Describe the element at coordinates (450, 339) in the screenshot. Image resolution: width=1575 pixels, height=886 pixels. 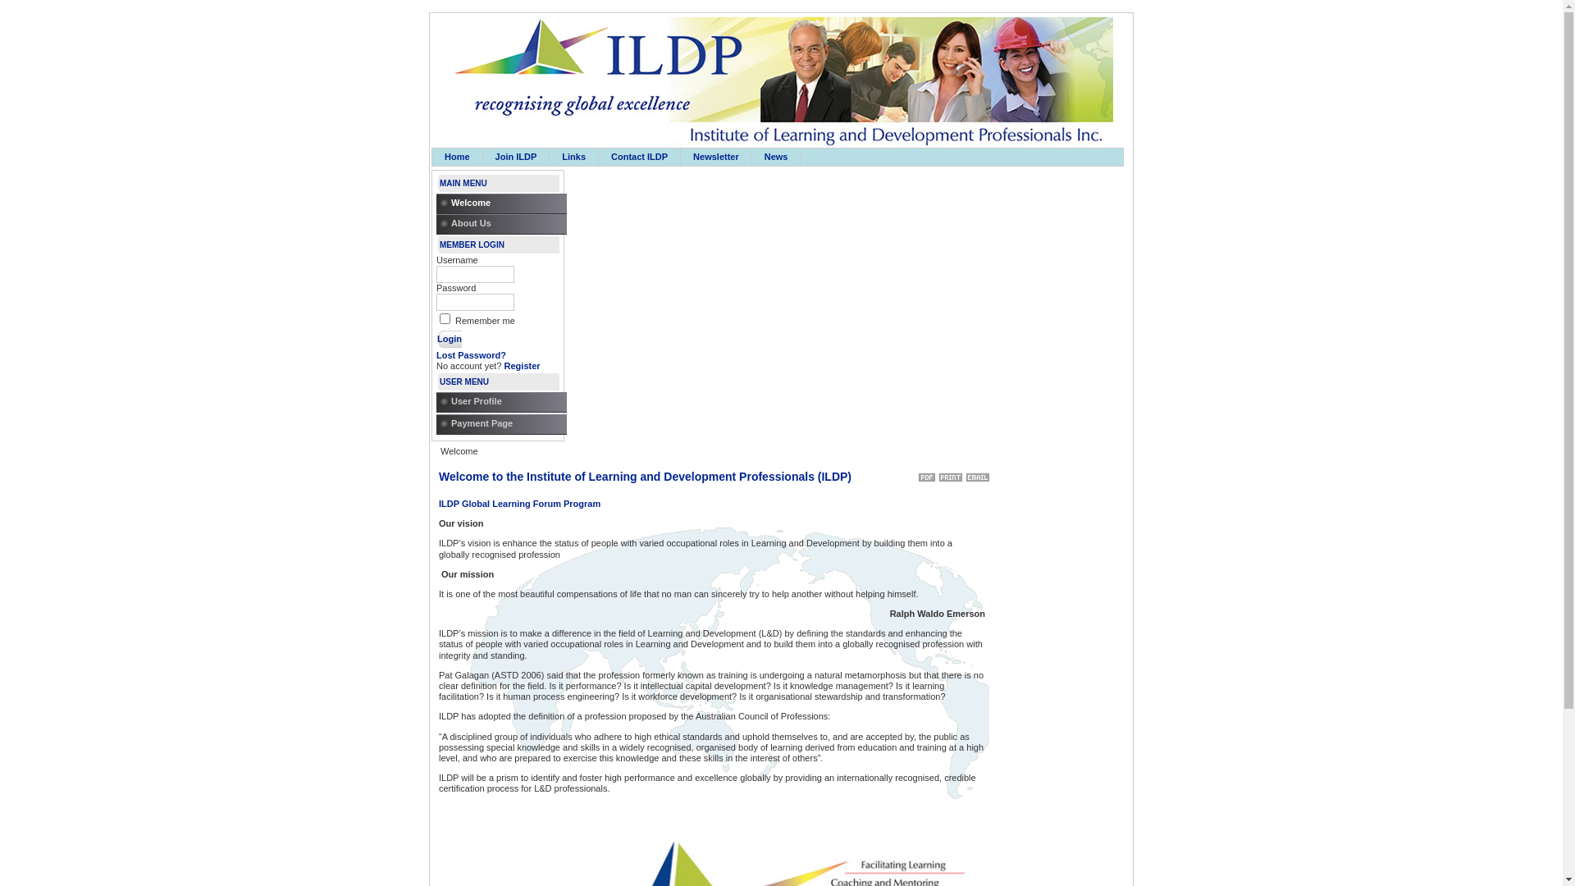
I see `Login` at that location.